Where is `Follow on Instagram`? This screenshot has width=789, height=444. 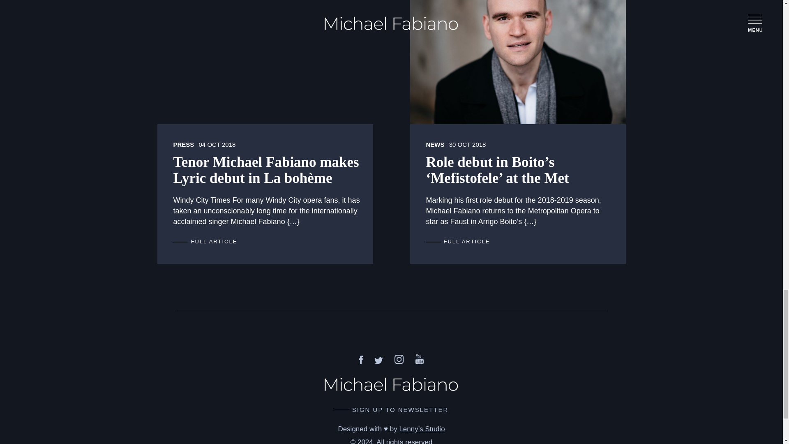 Follow on Instagram is located at coordinates (399, 362).